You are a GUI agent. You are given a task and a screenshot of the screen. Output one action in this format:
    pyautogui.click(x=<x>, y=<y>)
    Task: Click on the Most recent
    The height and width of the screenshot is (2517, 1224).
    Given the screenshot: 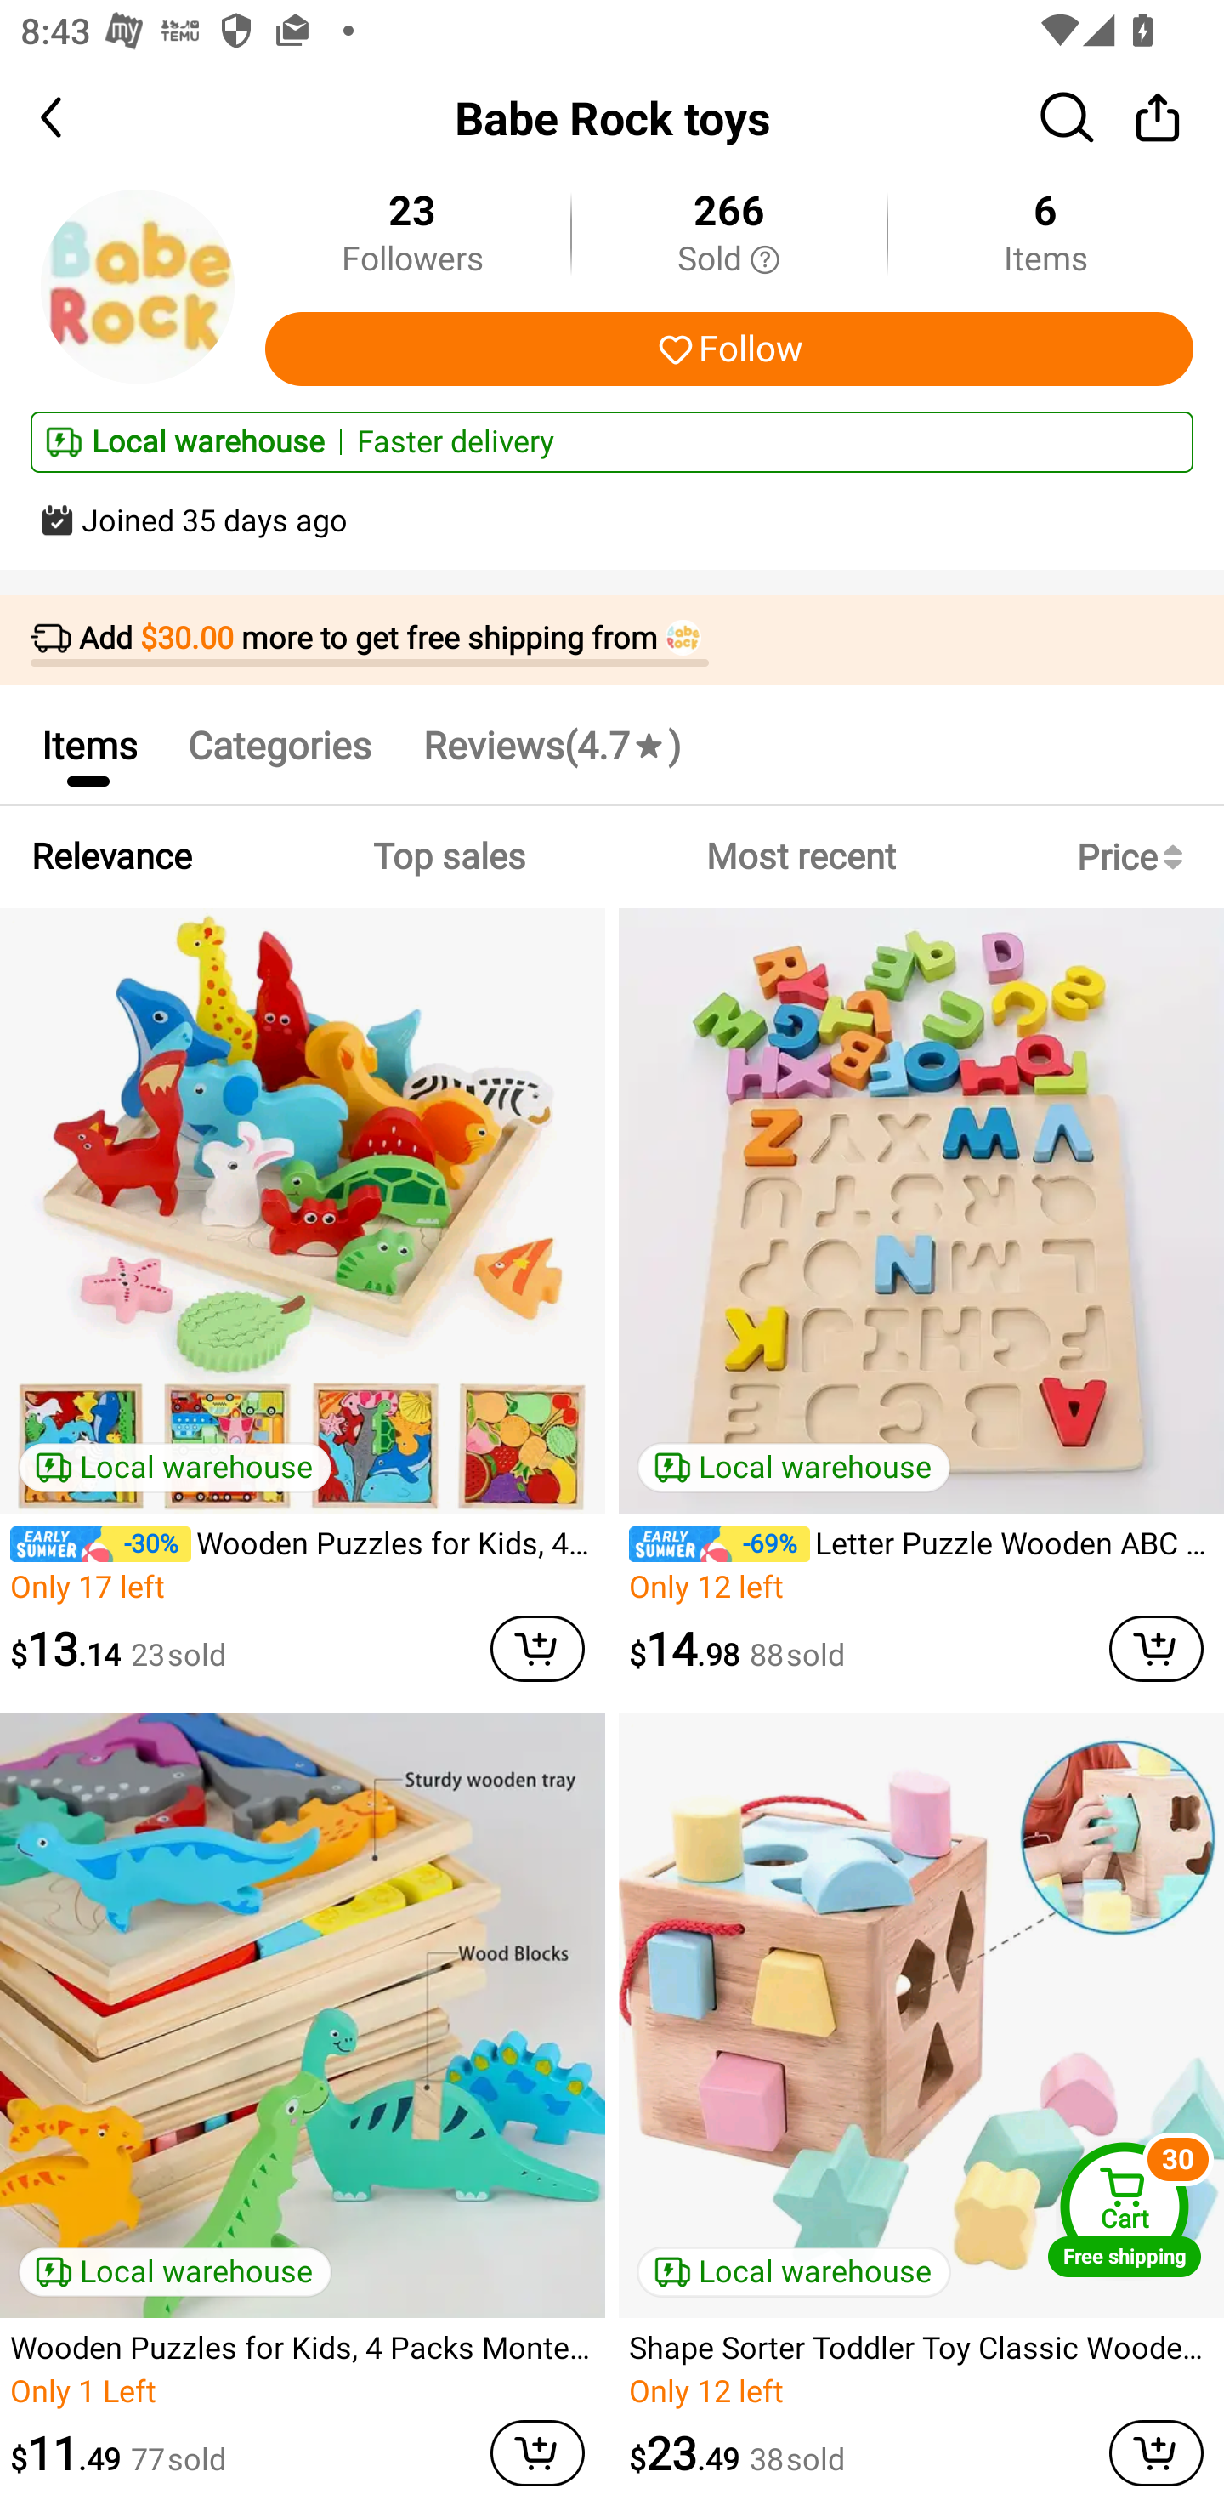 What is the action you would take?
    pyautogui.click(x=801, y=857)
    